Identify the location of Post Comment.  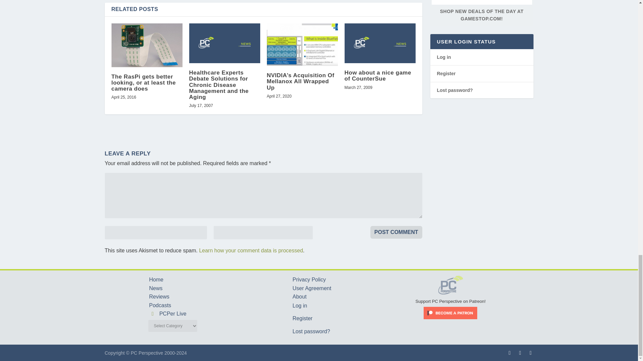
(396, 232).